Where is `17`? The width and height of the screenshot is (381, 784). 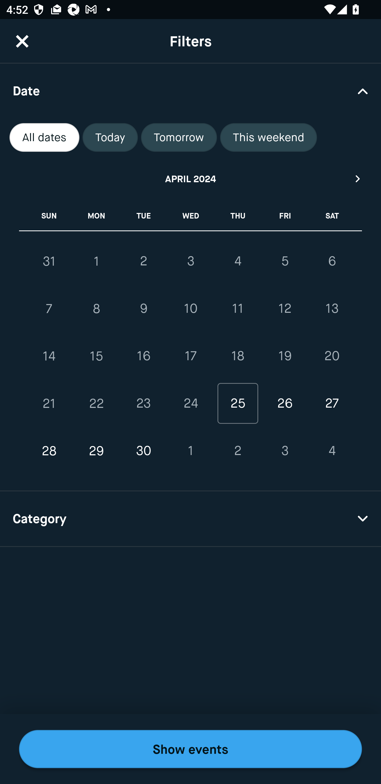 17 is located at coordinates (190, 356).